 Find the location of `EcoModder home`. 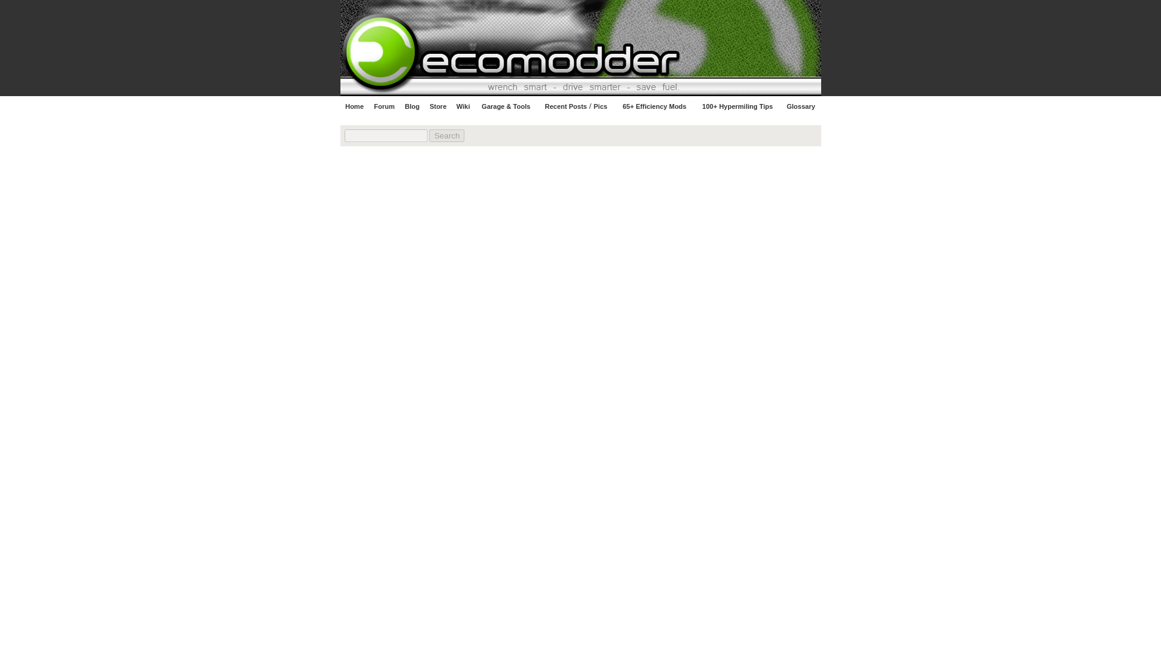

EcoModder home is located at coordinates (730, 48).